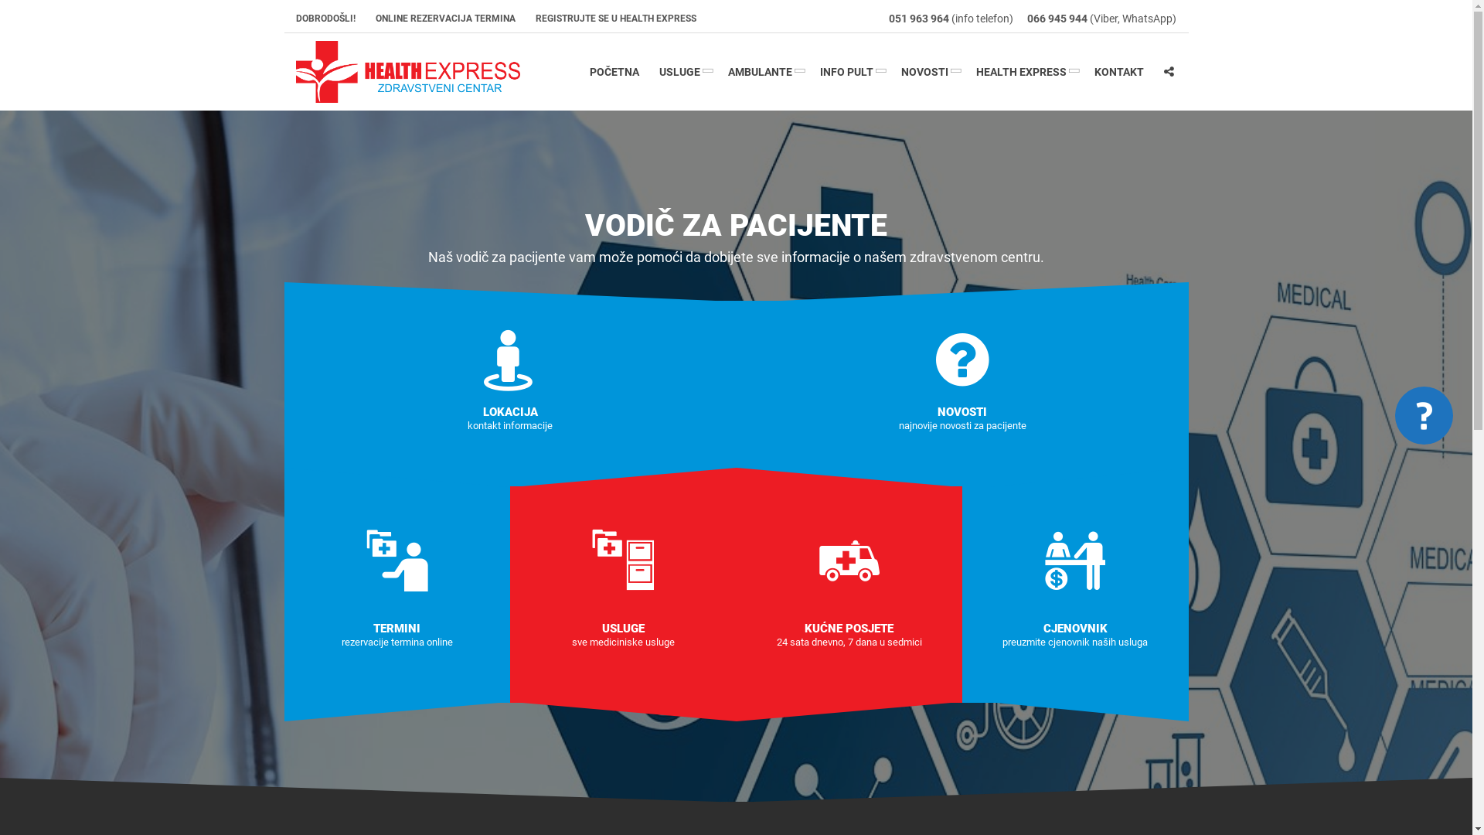 The height and width of the screenshot is (835, 1484). I want to click on AMBULANTE, so click(764, 72).